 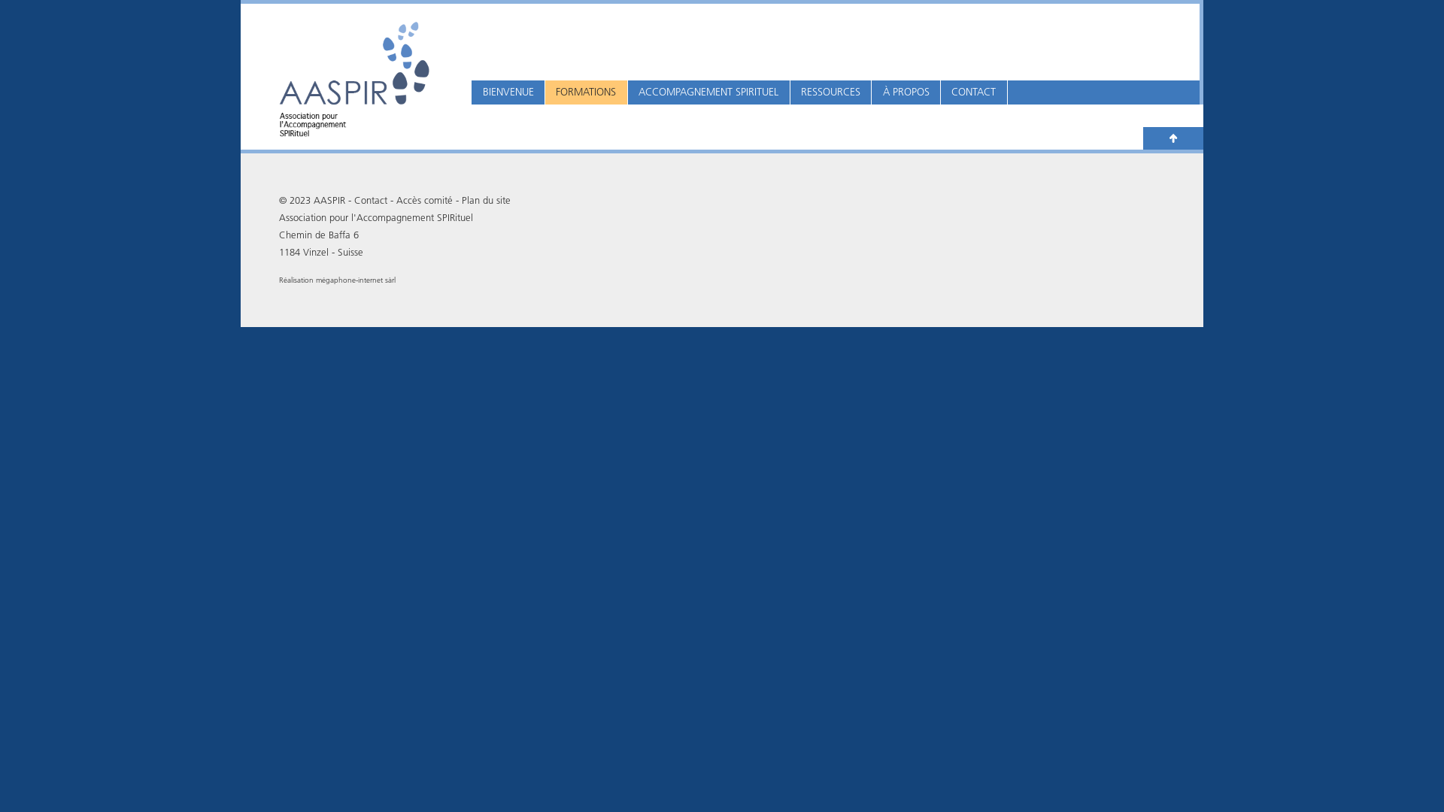 What do you see at coordinates (1173, 138) in the screenshot?
I see `Haut de page` at bounding box center [1173, 138].